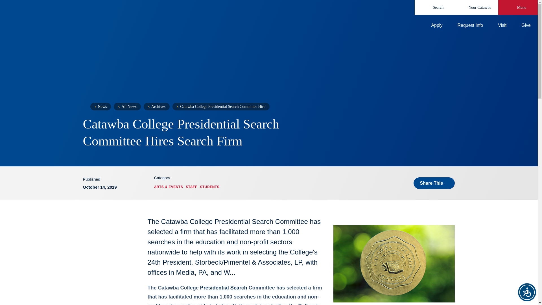 The image size is (542, 305). Describe the element at coordinates (221, 106) in the screenshot. I see `Catawba College Presidential Search Committee Hire` at that location.